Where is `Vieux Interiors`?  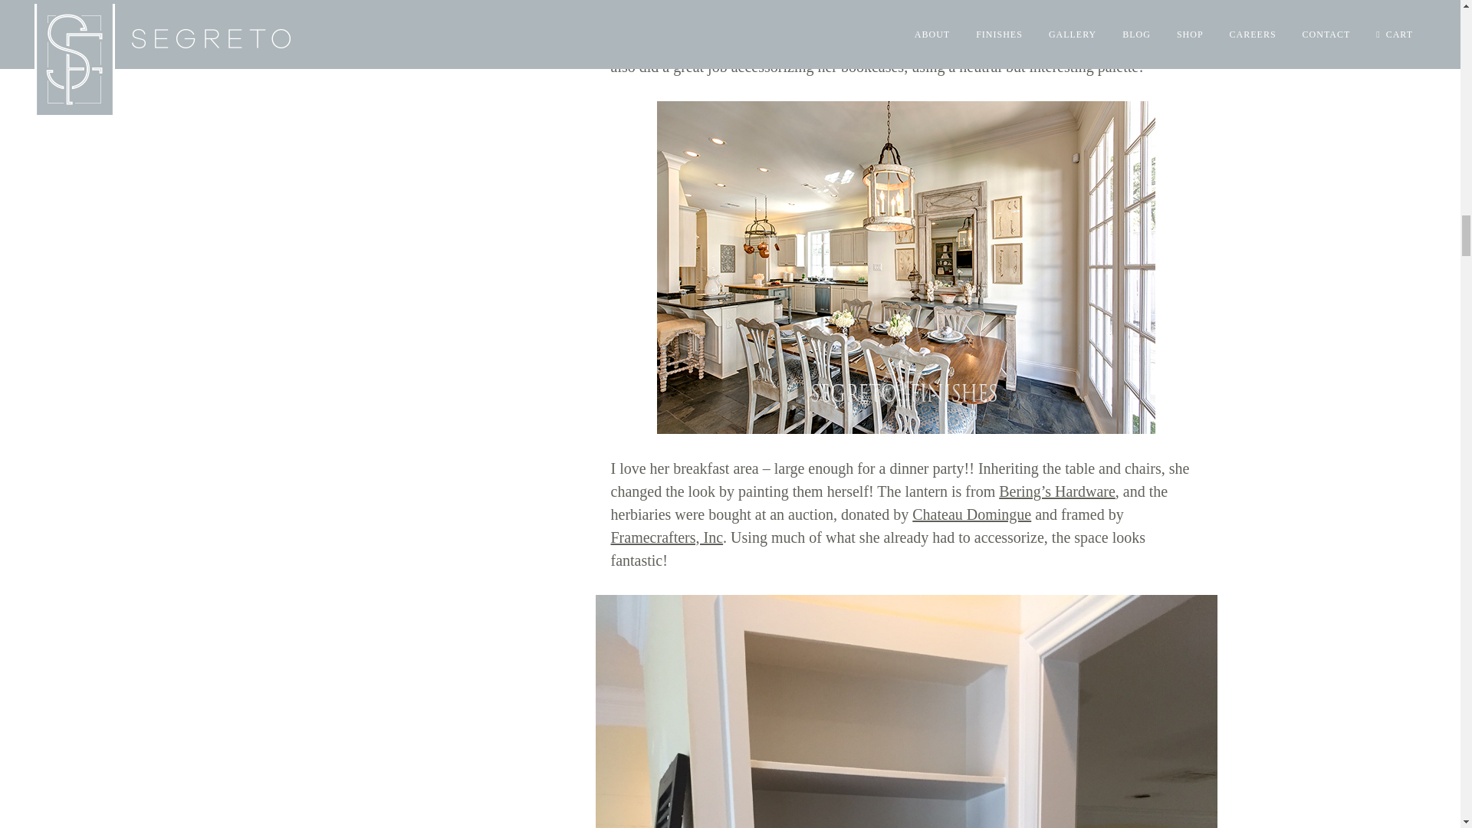
Vieux Interiors is located at coordinates (883, 14).